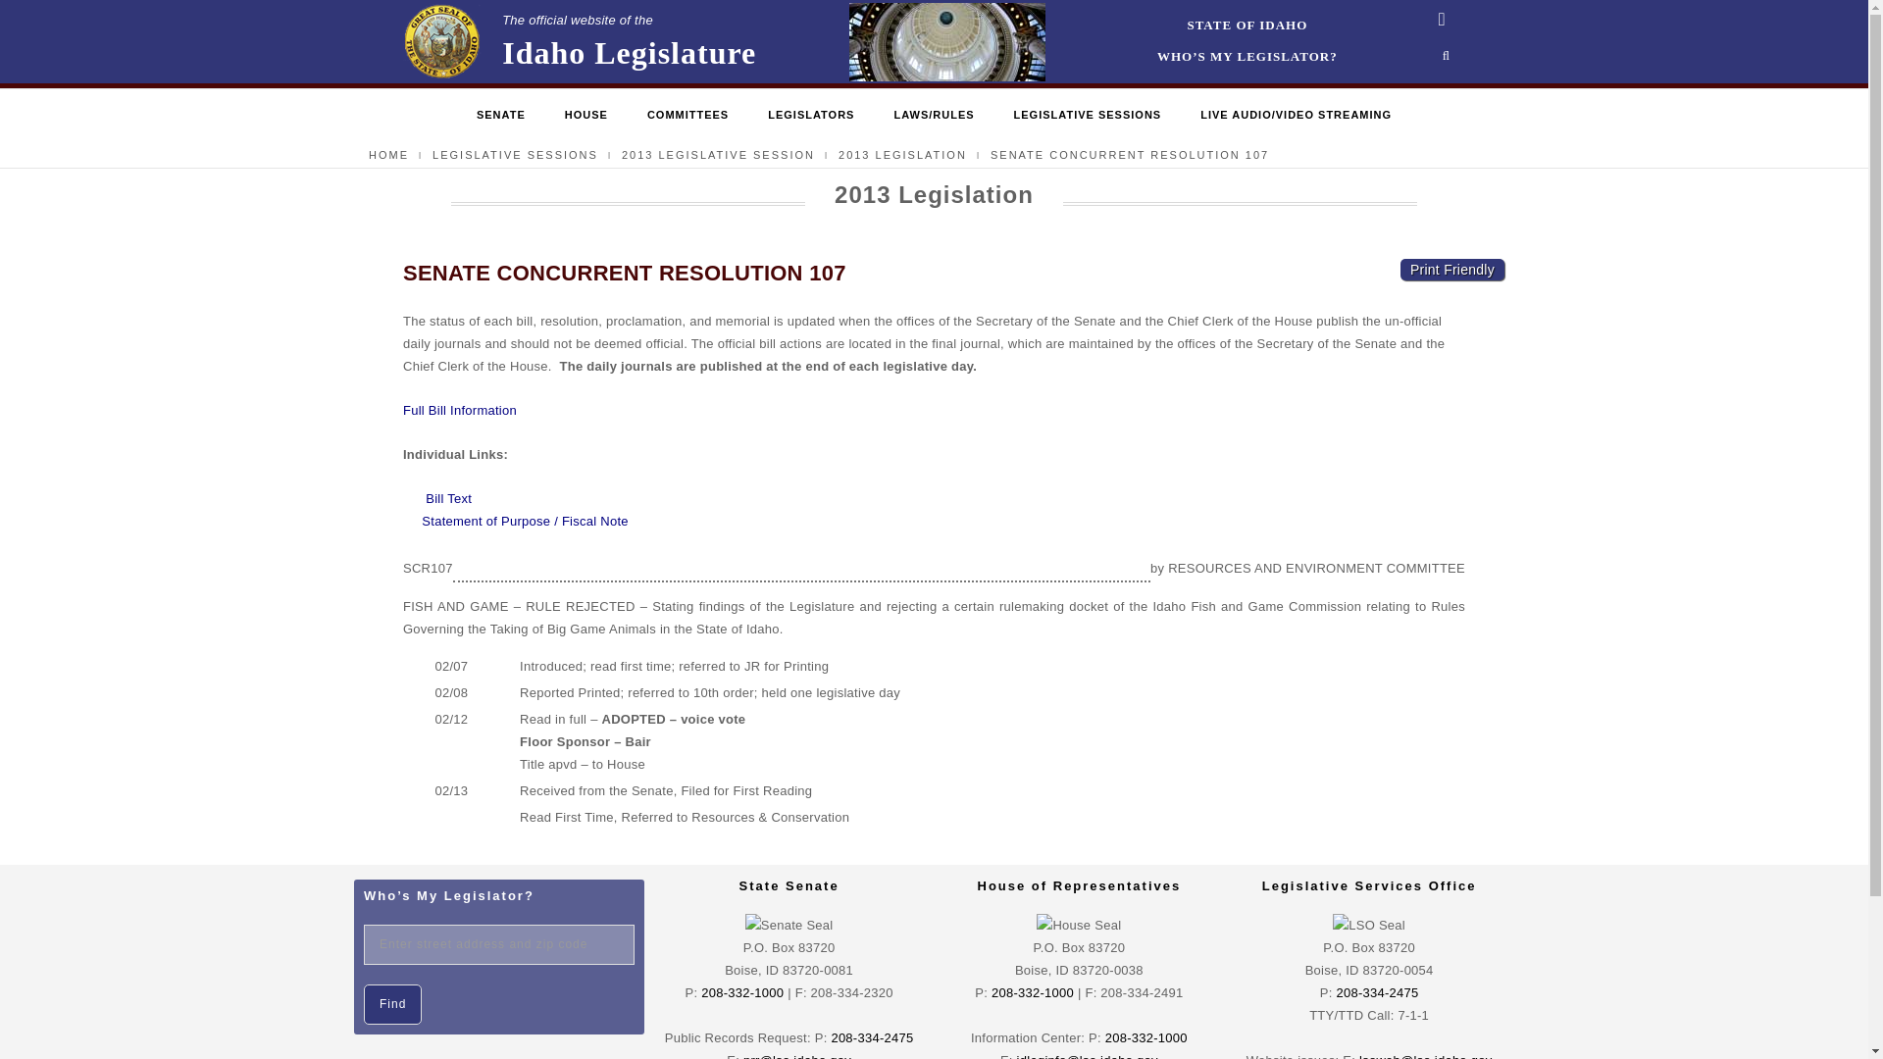  What do you see at coordinates (586, 116) in the screenshot?
I see `HOUSE` at bounding box center [586, 116].